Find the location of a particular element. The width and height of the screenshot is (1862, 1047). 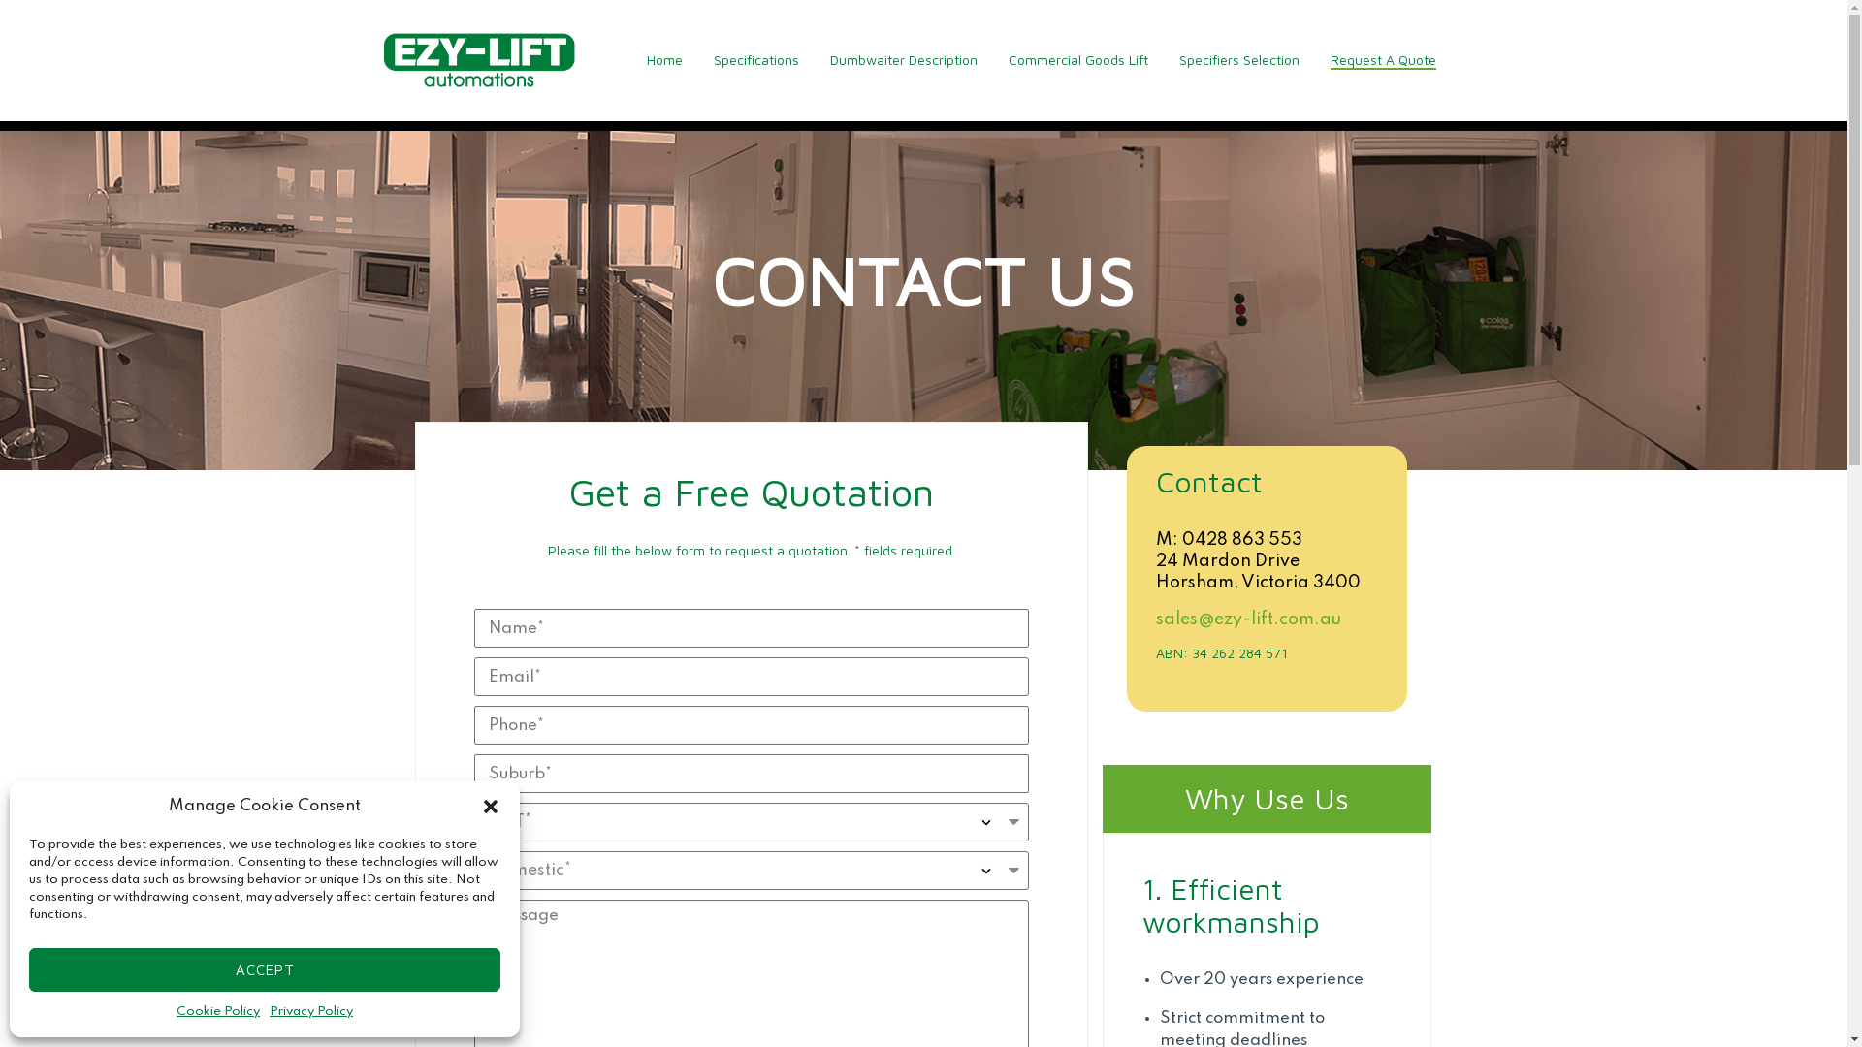

Specifiers Selection is located at coordinates (1239, 60).